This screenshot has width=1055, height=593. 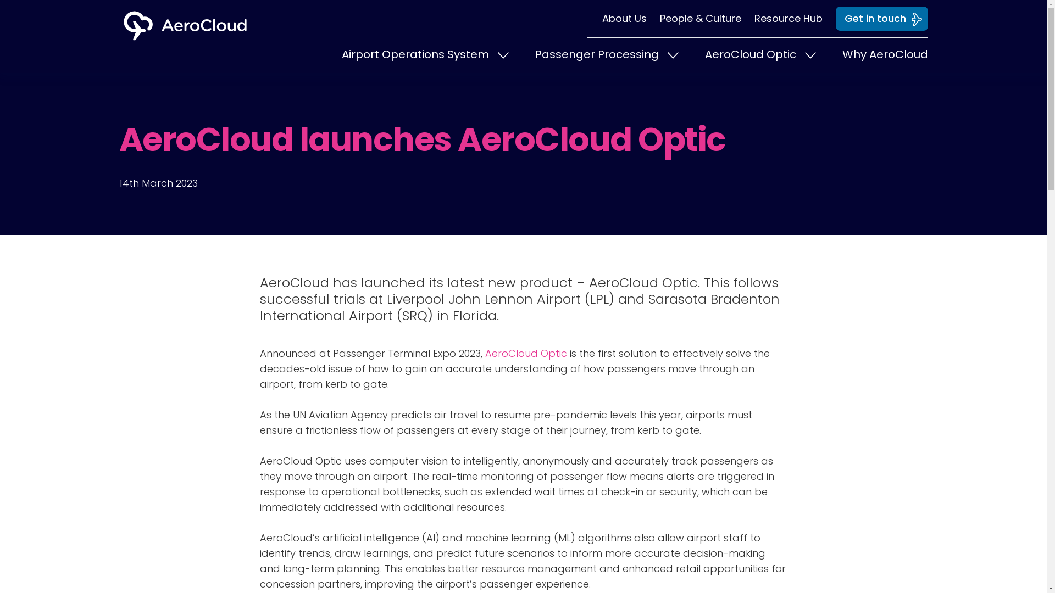 What do you see at coordinates (340, 415) in the screenshot?
I see `UN Aviation Agency` at bounding box center [340, 415].